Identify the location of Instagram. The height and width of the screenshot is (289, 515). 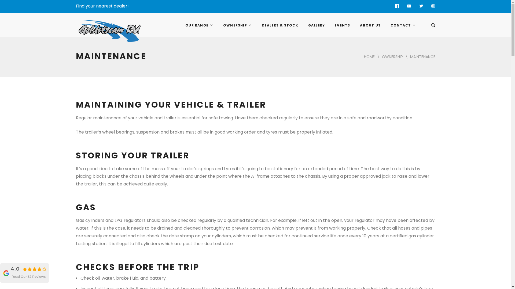
(433, 6).